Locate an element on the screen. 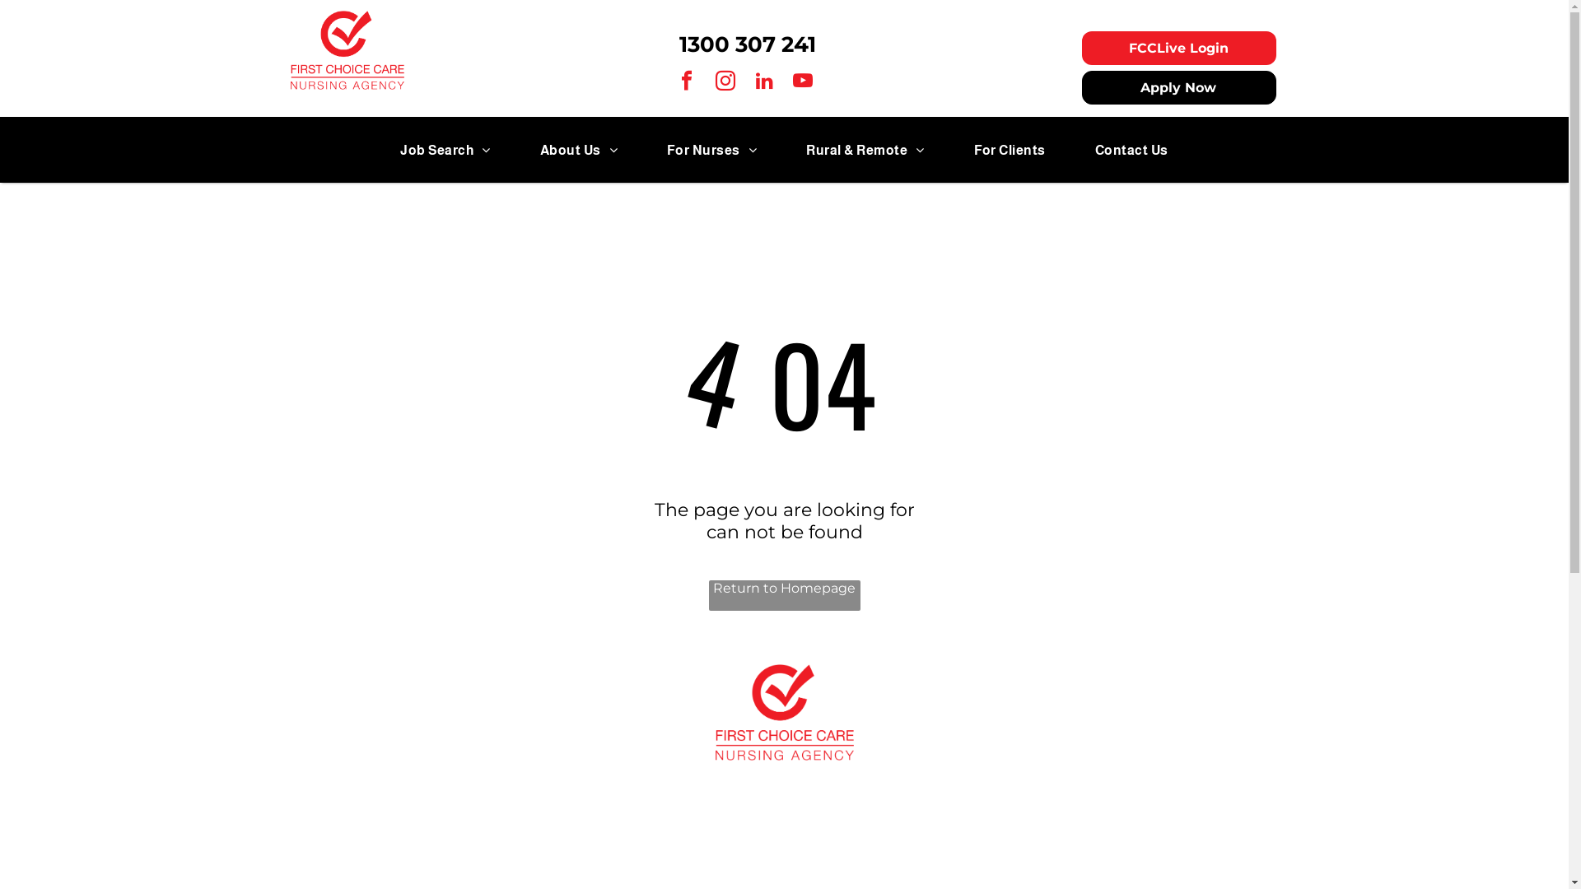 This screenshot has height=889, width=1581. 1300 307 241 is located at coordinates (748, 44).